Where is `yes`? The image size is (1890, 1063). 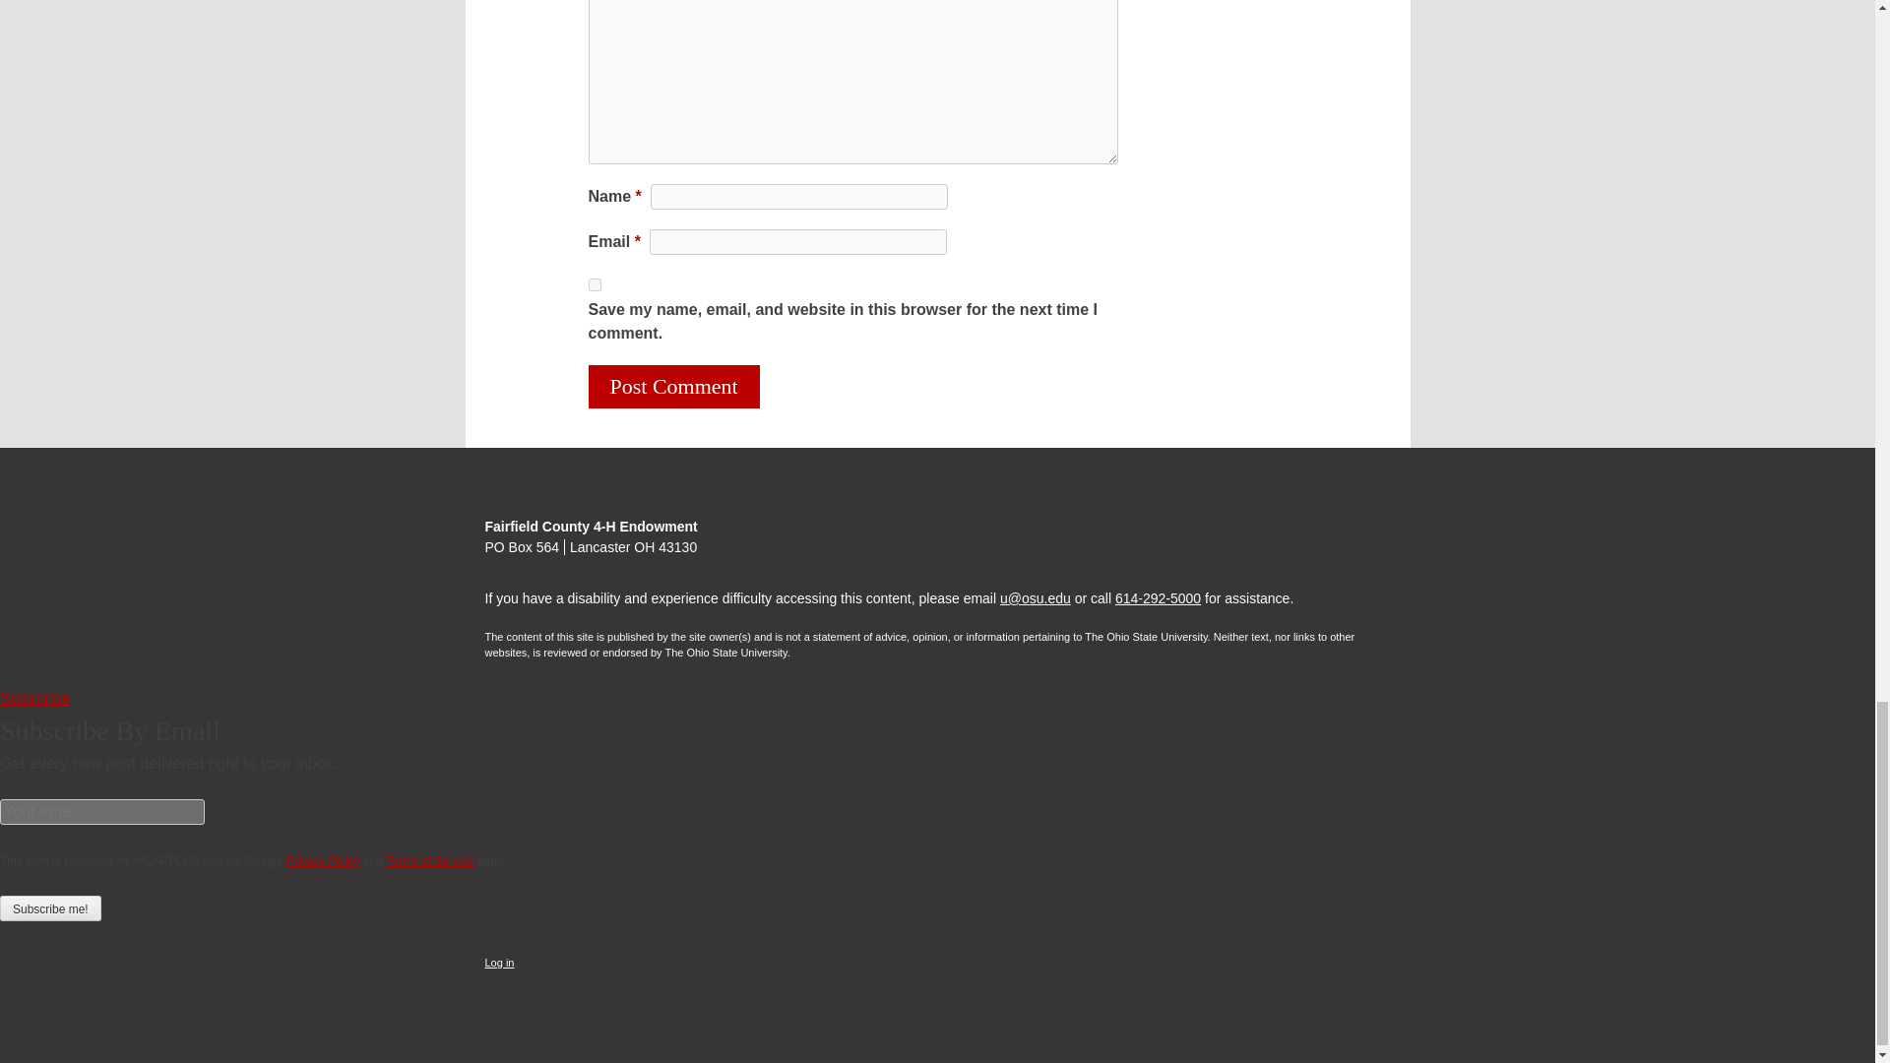 yes is located at coordinates (595, 283).